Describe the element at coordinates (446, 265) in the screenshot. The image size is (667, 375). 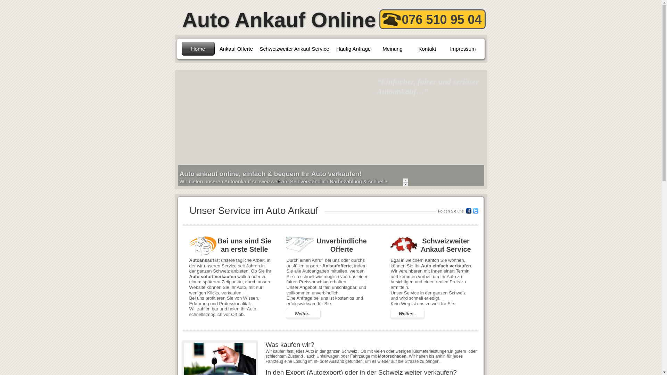
I see `Auto einfach verkaufen` at that location.